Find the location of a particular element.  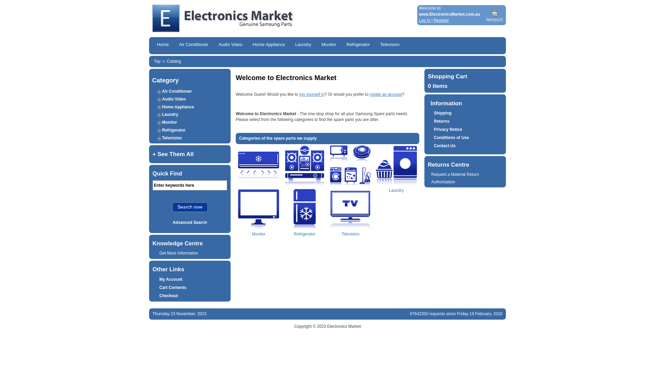

create an account is located at coordinates (385, 94).